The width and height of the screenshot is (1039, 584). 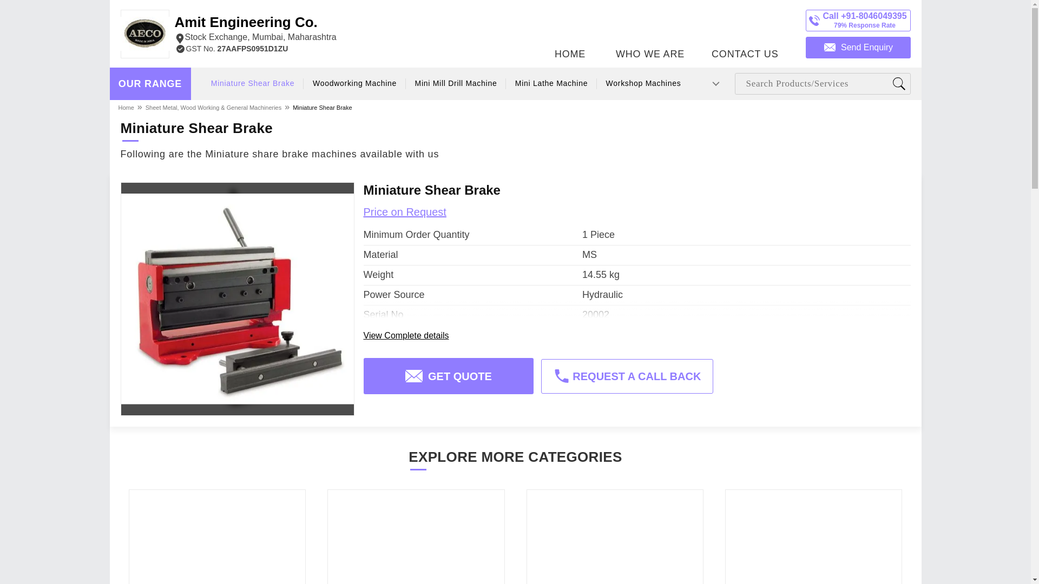 I want to click on Miniature Shear Brake, so click(x=253, y=83).